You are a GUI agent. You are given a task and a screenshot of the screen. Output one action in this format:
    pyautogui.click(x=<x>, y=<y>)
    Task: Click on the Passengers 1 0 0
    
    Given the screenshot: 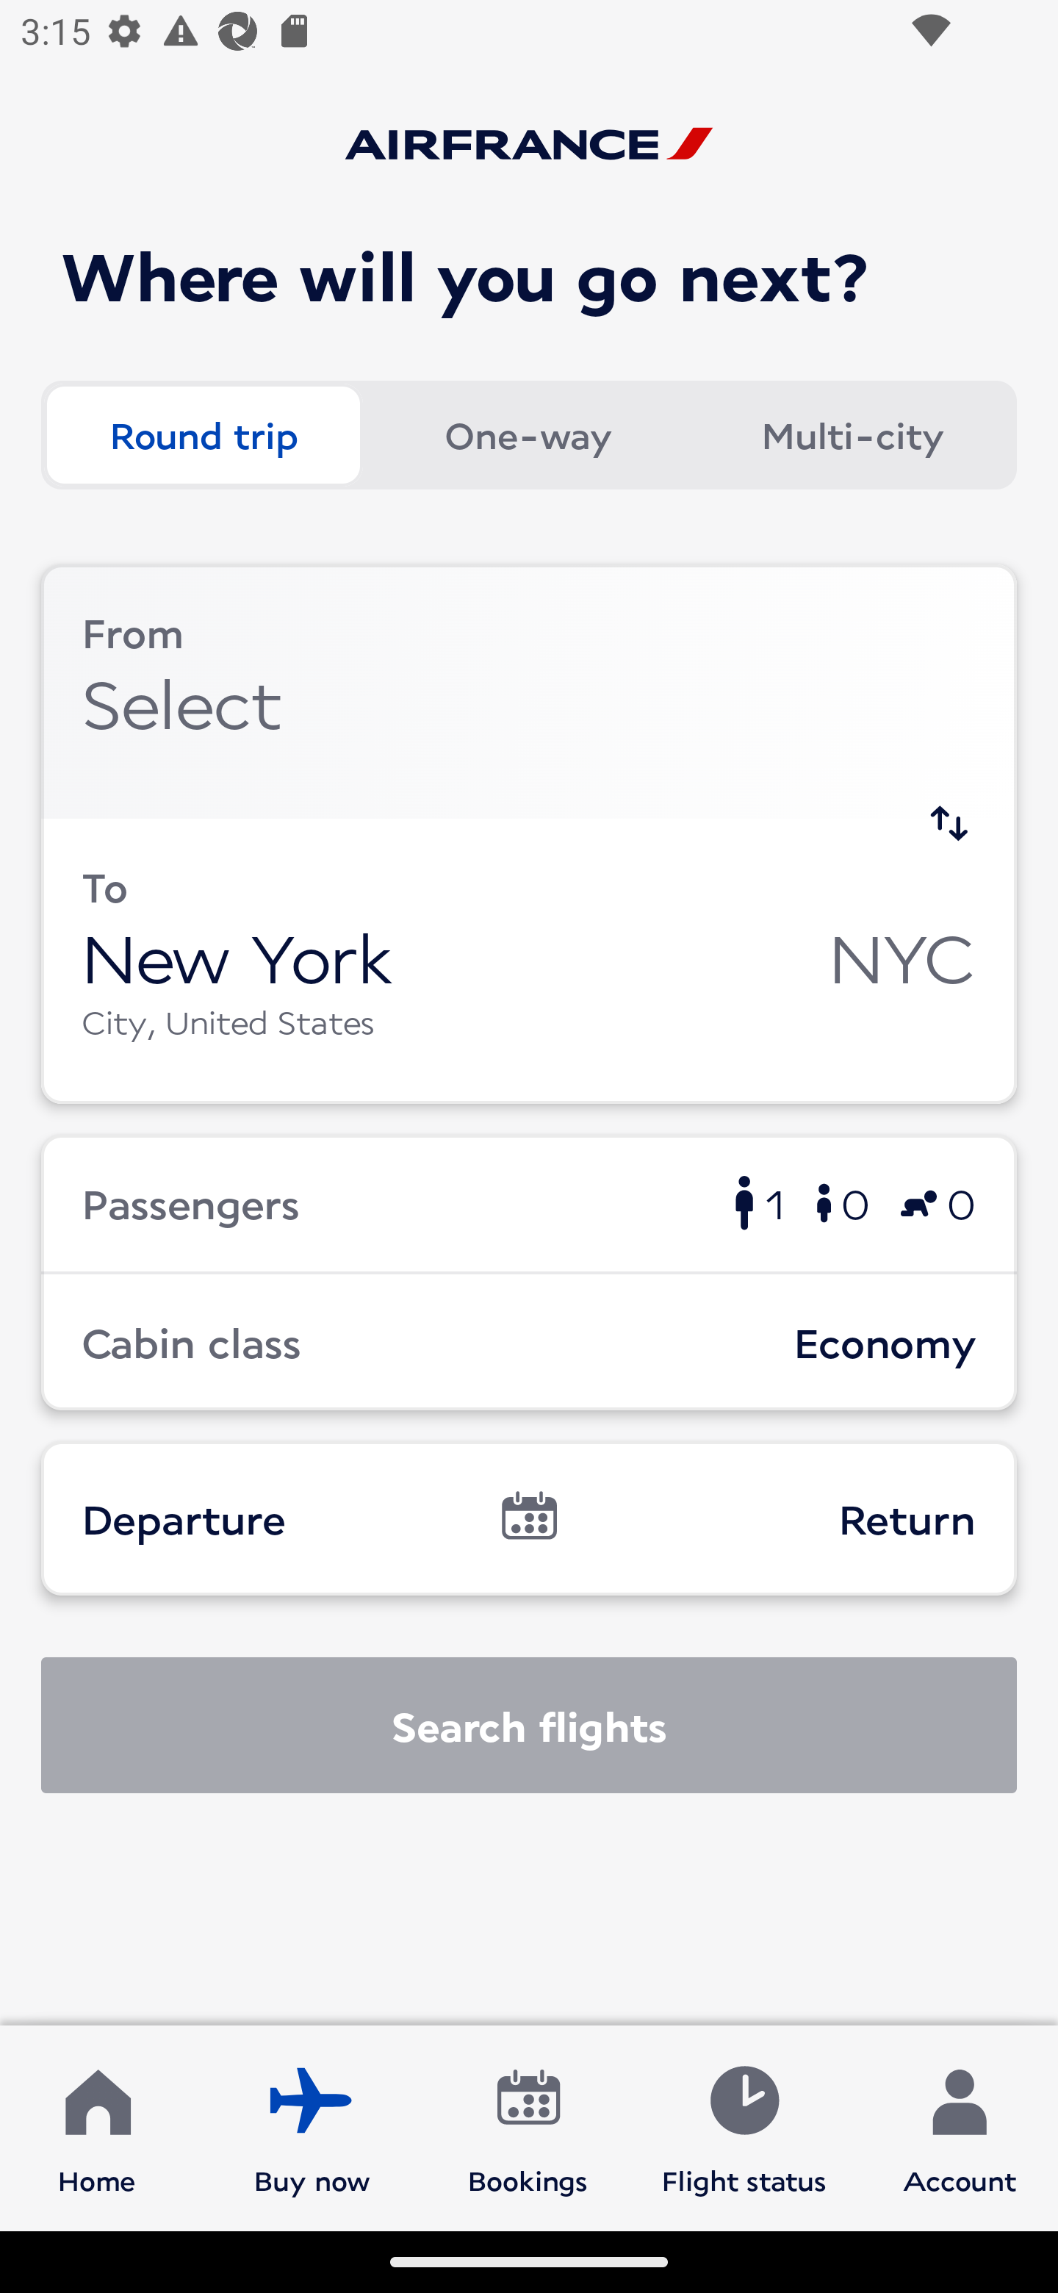 What is the action you would take?
    pyautogui.click(x=529, y=1202)
    